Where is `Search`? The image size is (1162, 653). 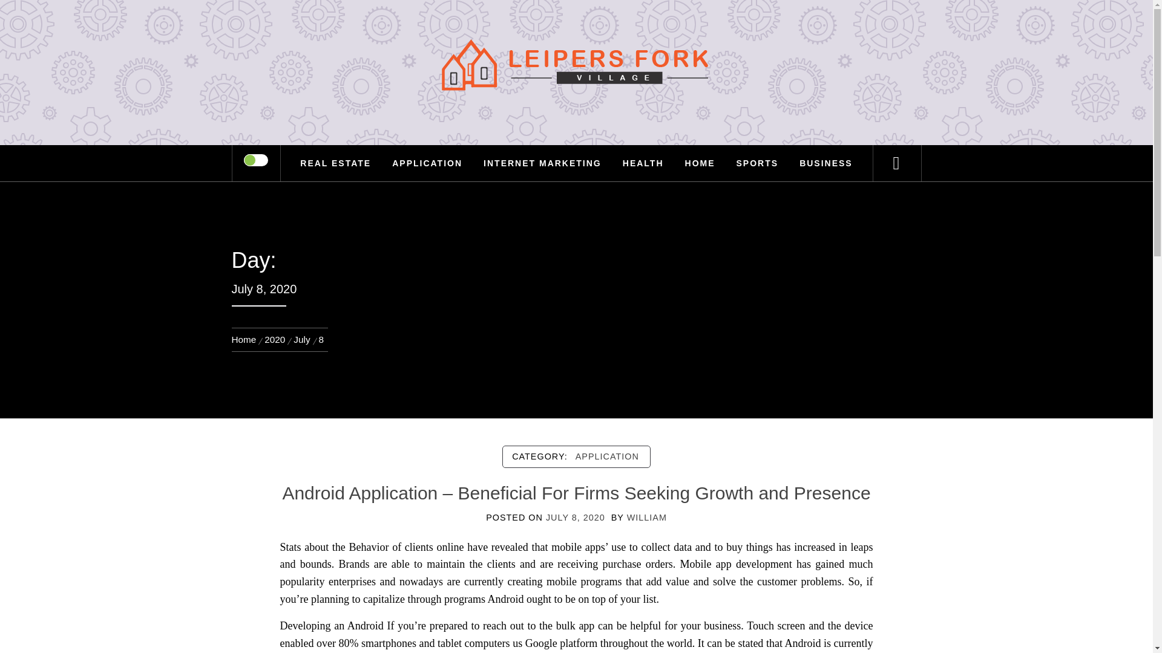 Search is located at coordinates (637, 27).